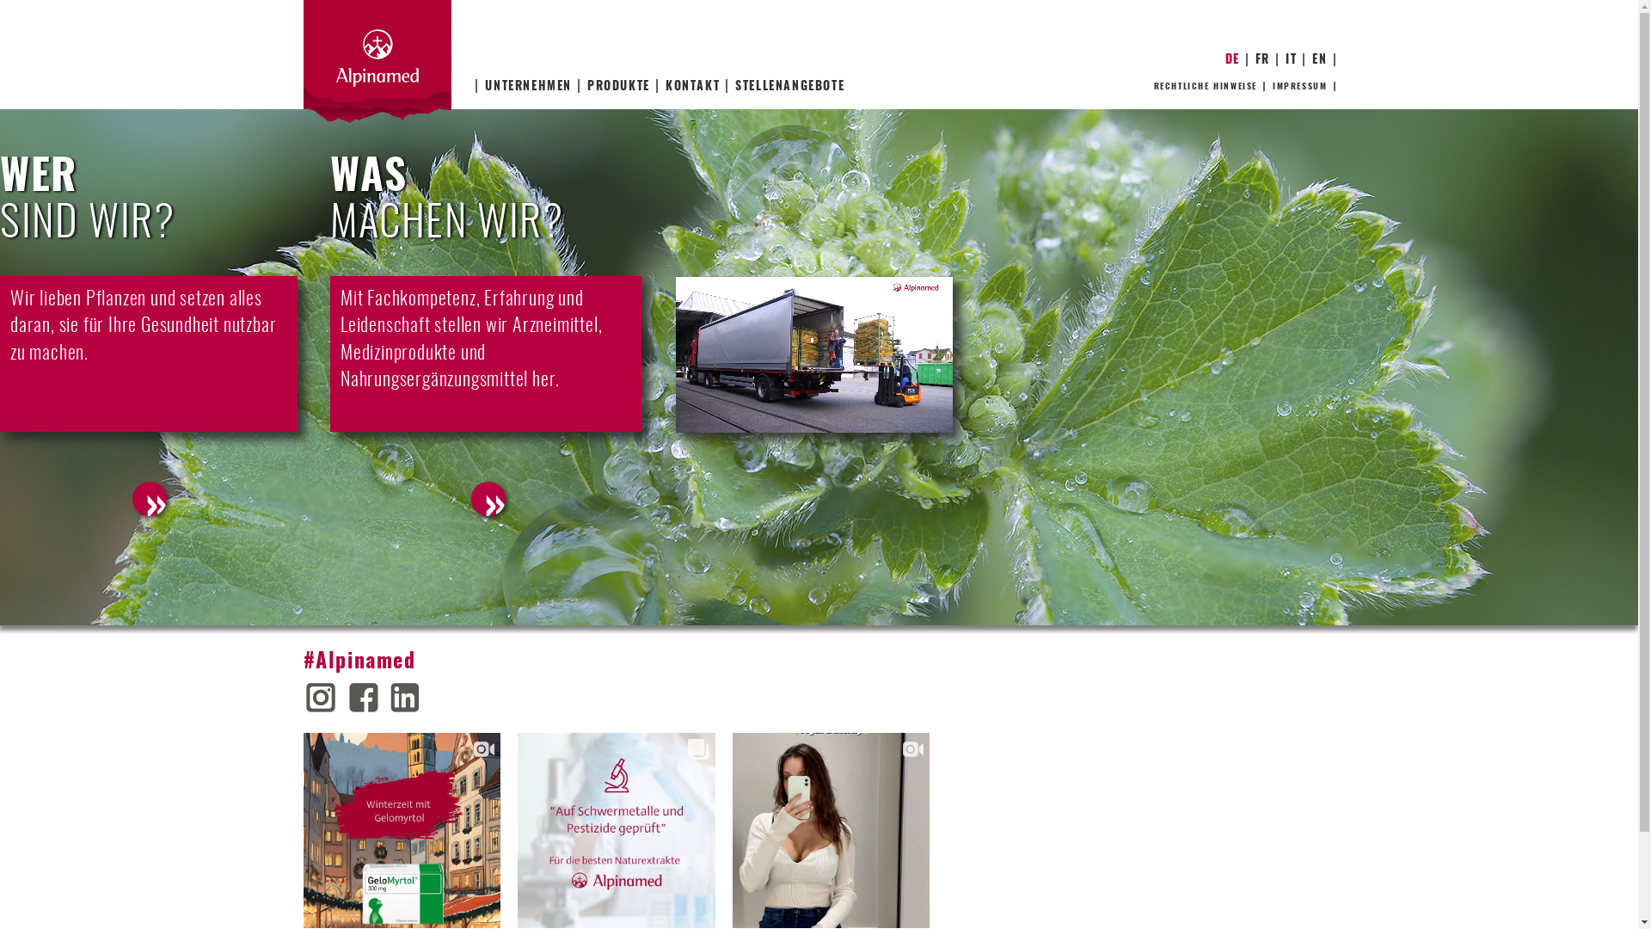 The width and height of the screenshot is (1651, 929). What do you see at coordinates (1262, 60) in the screenshot?
I see `FR` at bounding box center [1262, 60].